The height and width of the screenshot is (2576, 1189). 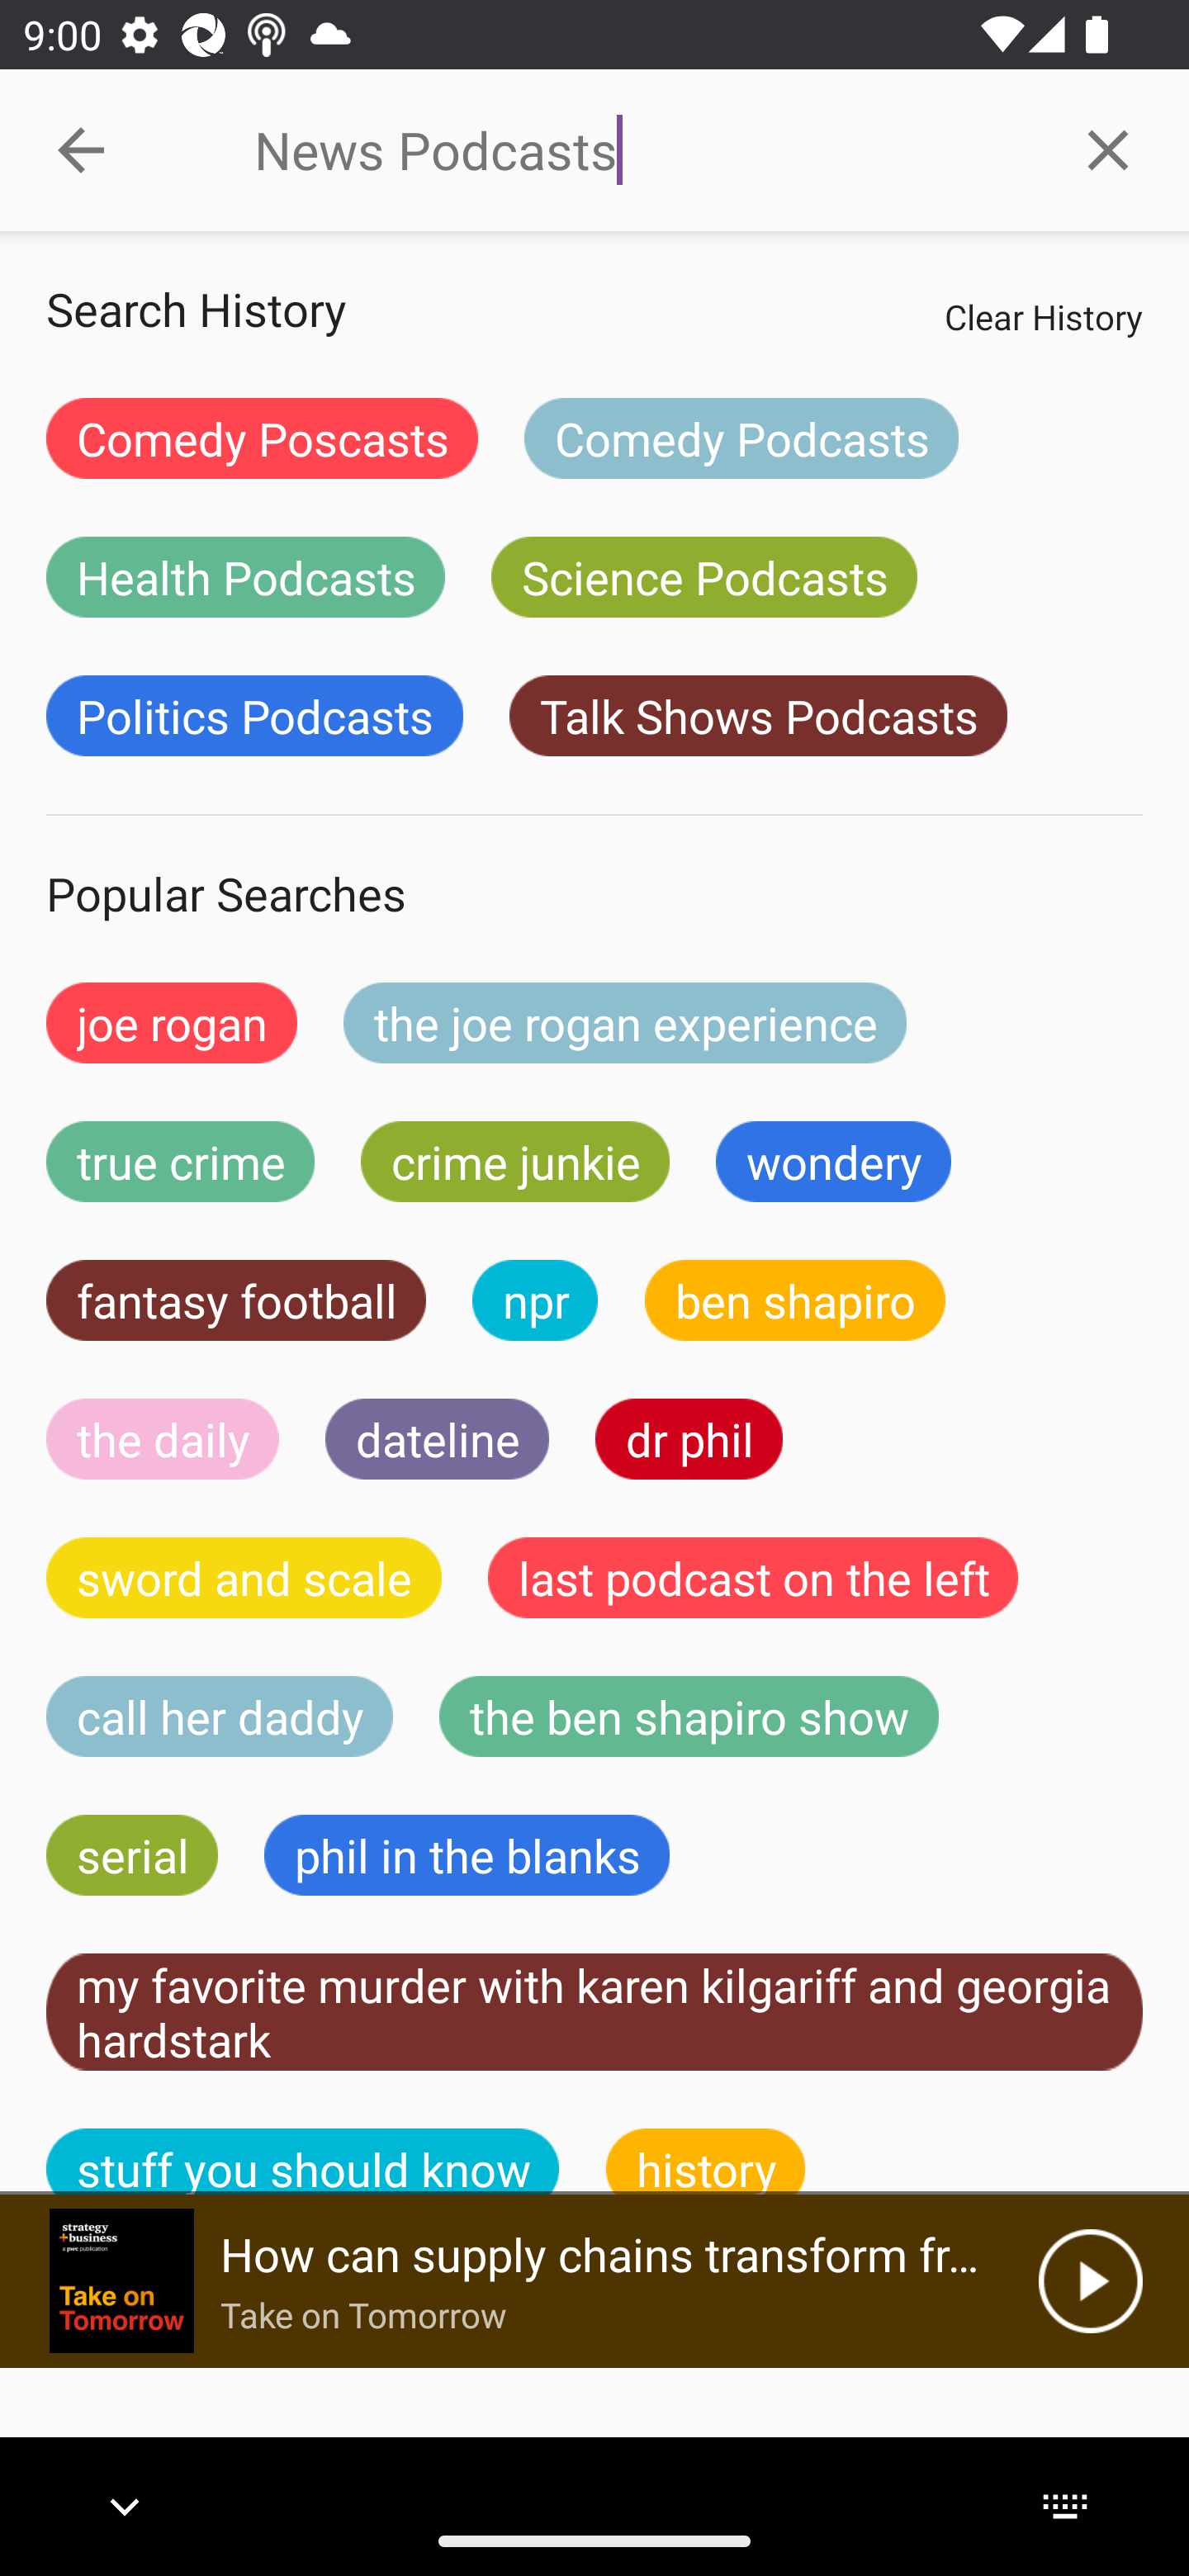 I want to click on Politics Podcasts, so click(x=254, y=716).